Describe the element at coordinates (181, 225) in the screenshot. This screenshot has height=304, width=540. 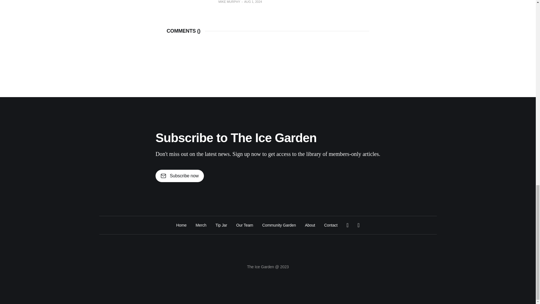
I see `Home` at that location.